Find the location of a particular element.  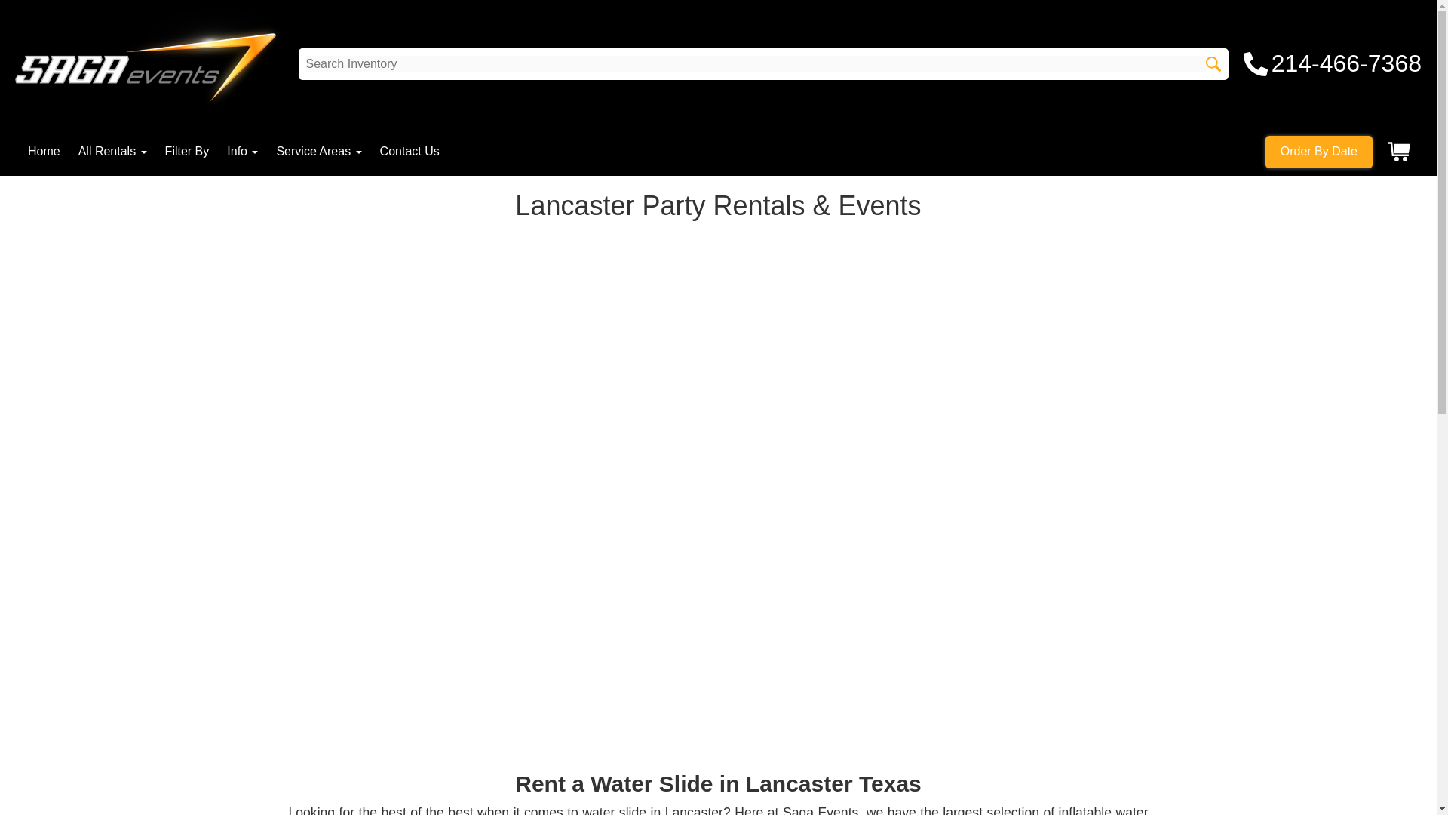

Contact Us is located at coordinates (410, 151).